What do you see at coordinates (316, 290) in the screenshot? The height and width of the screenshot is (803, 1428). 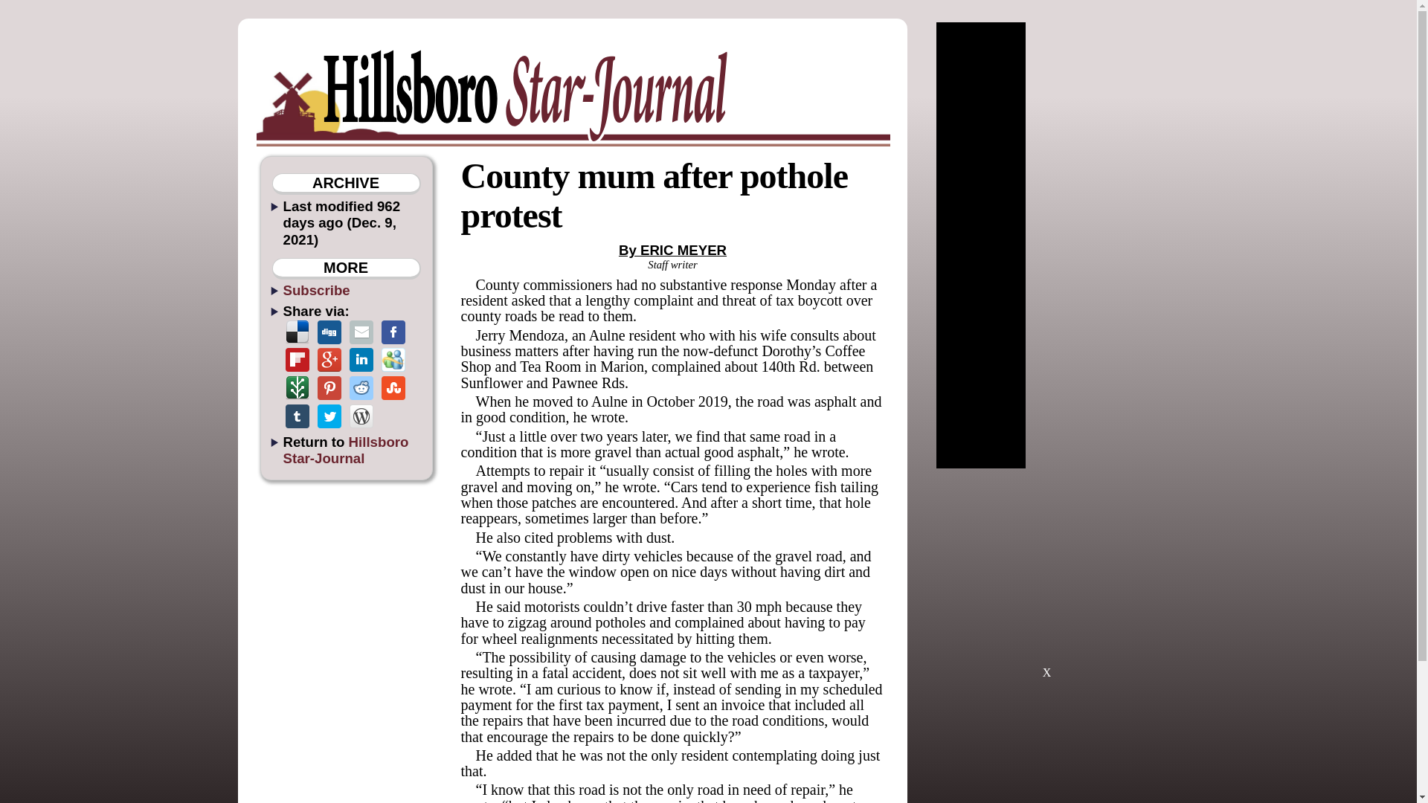 I see `Subscribe` at bounding box center [316, 290].